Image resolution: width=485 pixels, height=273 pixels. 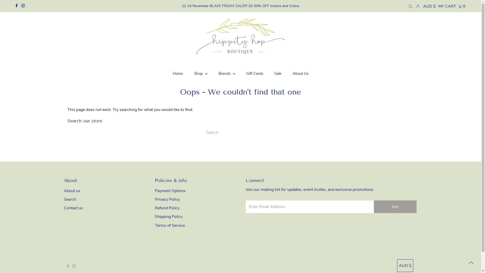 I want to click on Gift Cards, so click(x=255, y=74).